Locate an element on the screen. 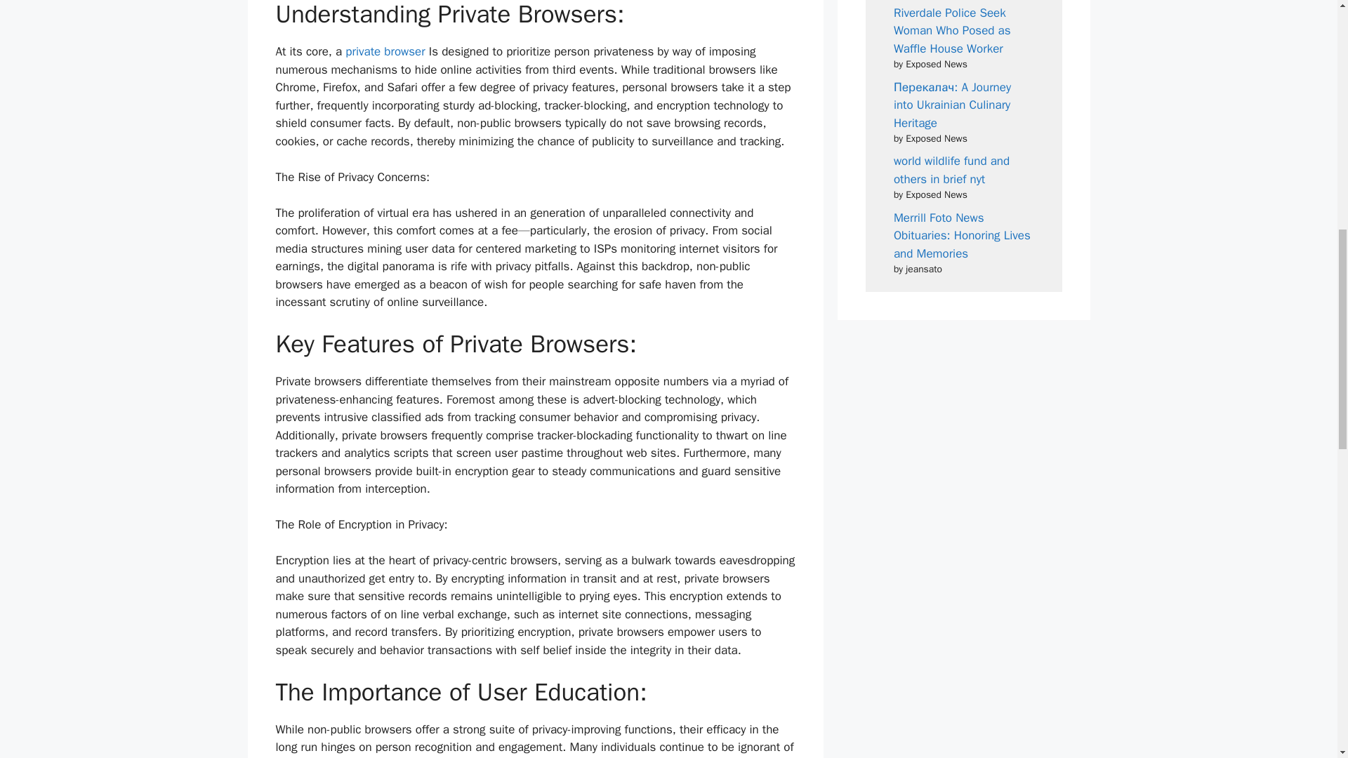  Riverdale Police Seek Woman Who Posed as Waffle House Worker is located at coordinates (952, 30).